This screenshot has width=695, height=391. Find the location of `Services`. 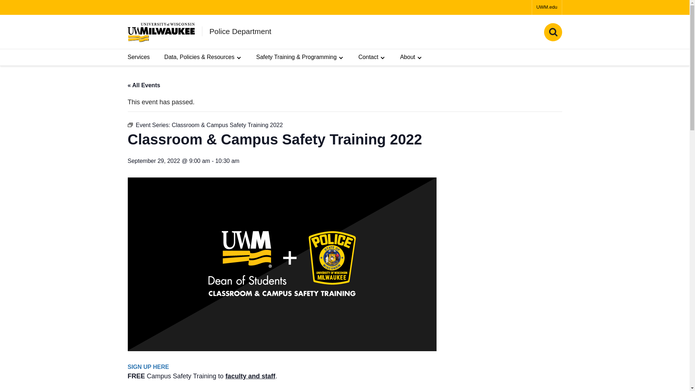

Services is located at coordinates (138, 57).